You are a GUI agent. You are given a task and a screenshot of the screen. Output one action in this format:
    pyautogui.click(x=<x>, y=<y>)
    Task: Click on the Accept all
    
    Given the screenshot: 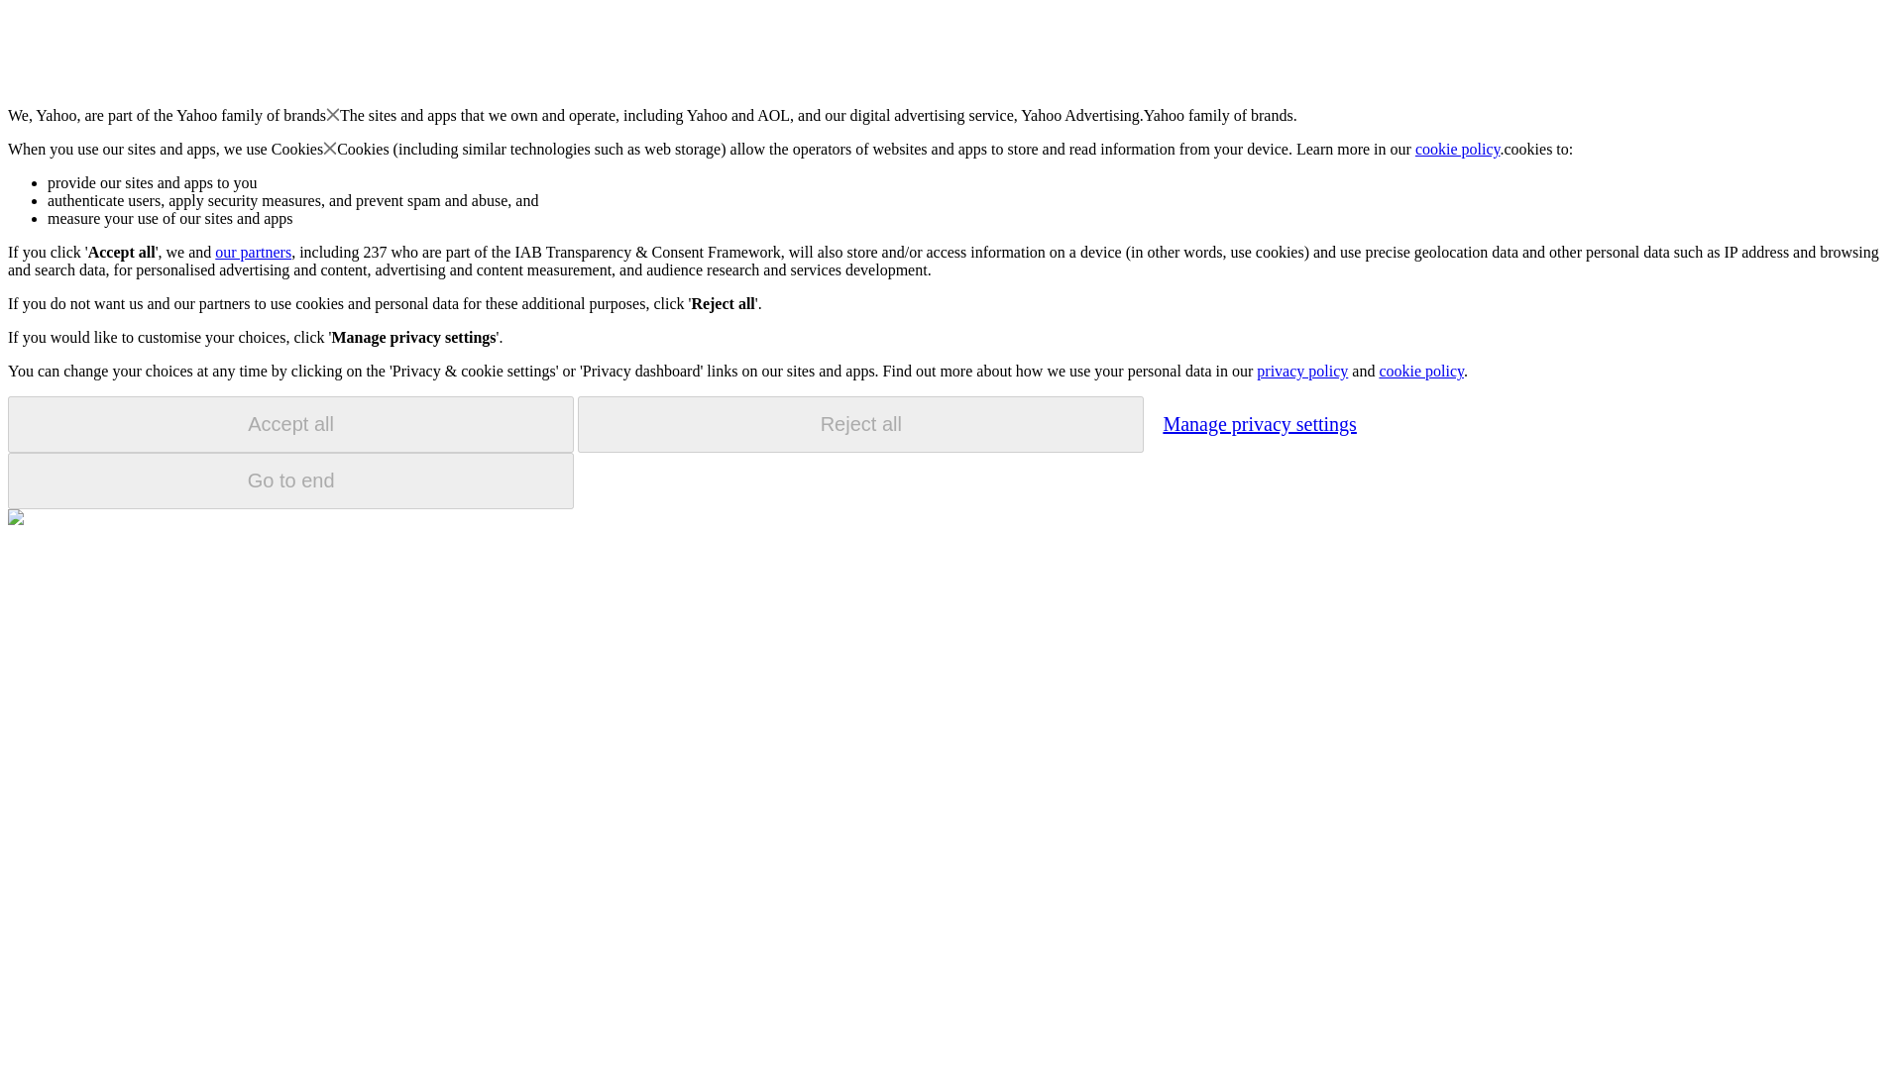 What is the action you would take?
    pyautogui.click(x=290, y=424)
    